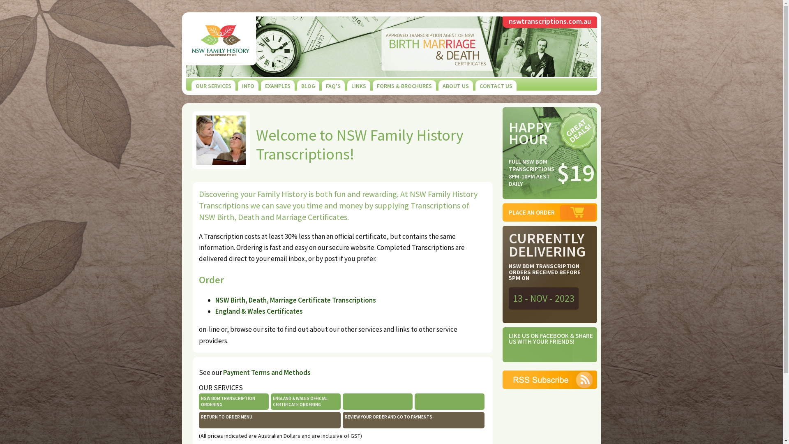  What do you see at coordinates (266, 372) in the screenshot?
I see `Payment Terms and Methods` at bounding box center [266, 372].